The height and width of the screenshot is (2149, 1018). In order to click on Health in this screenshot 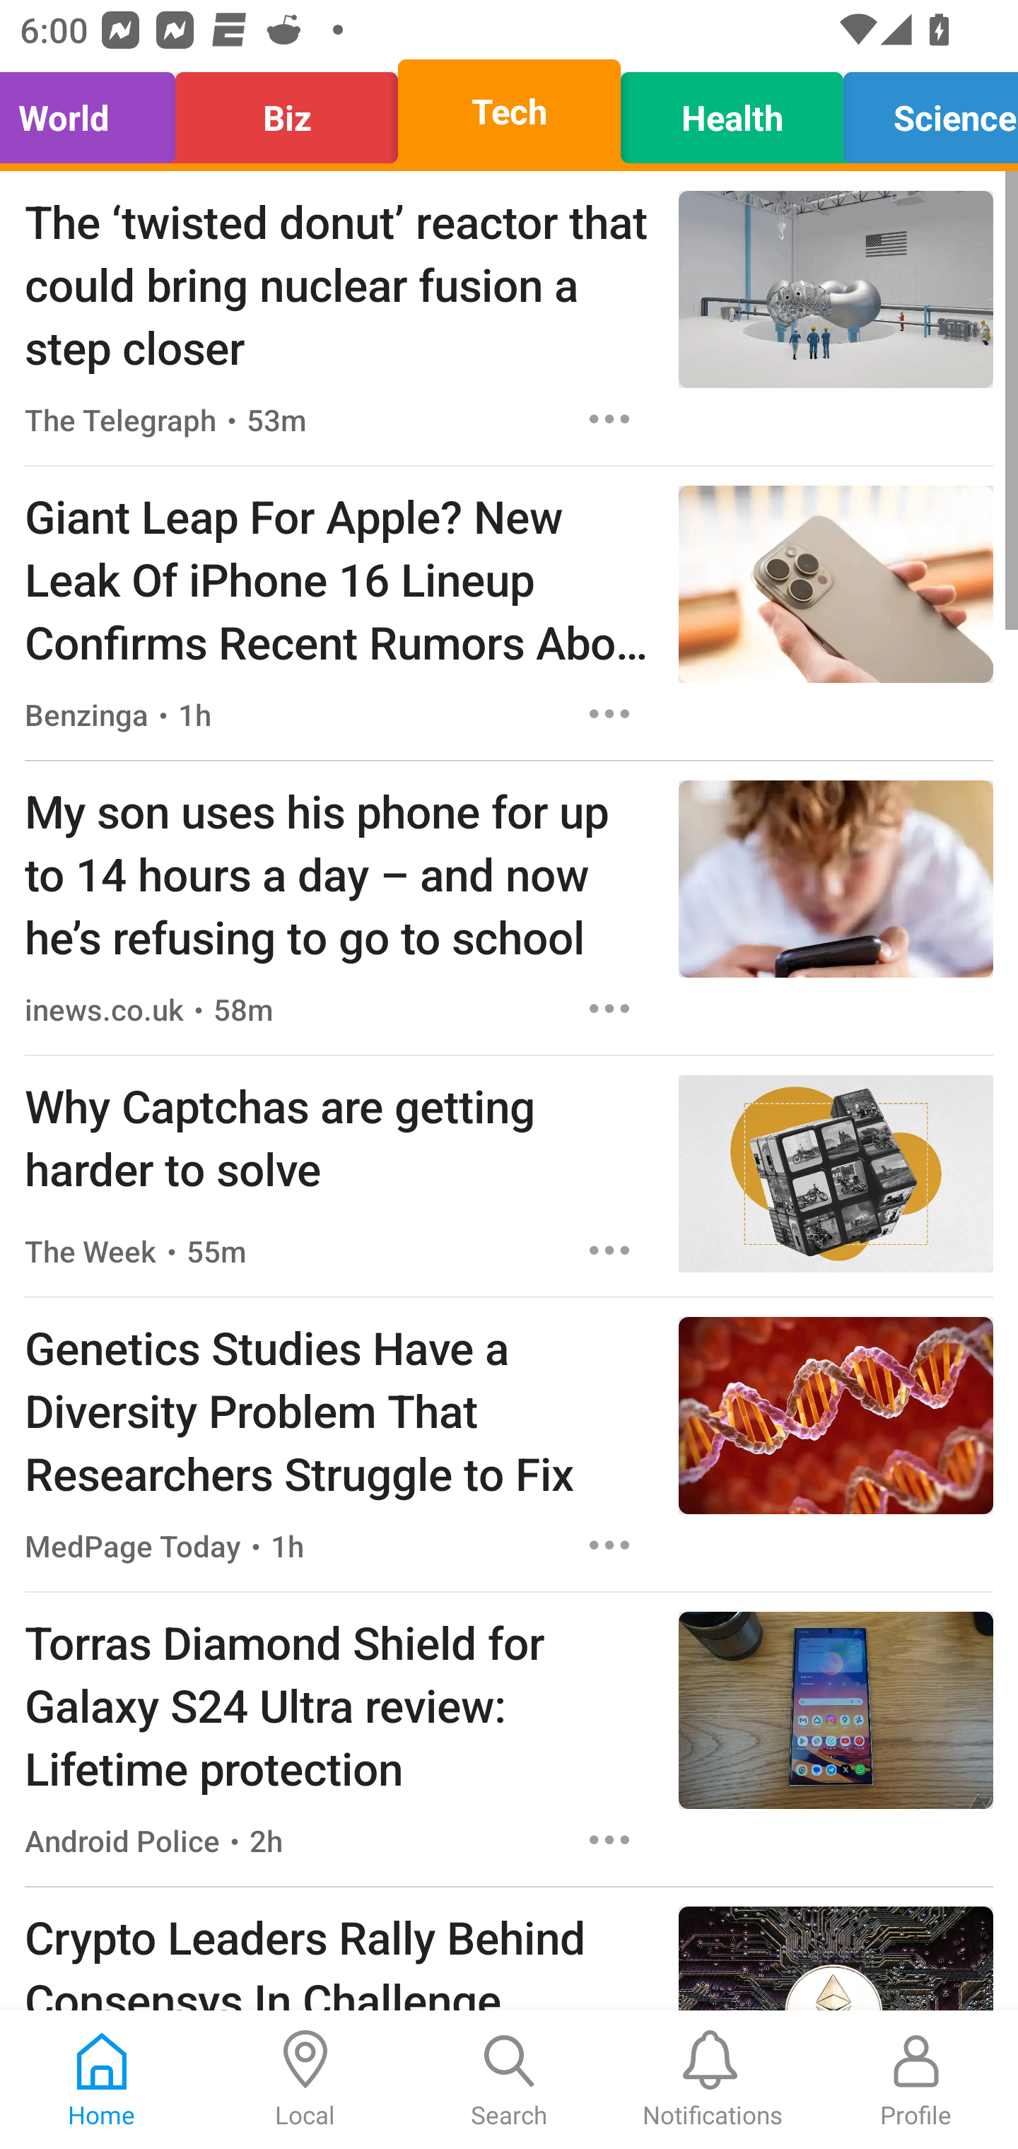, I will do `click(731, 112)`.